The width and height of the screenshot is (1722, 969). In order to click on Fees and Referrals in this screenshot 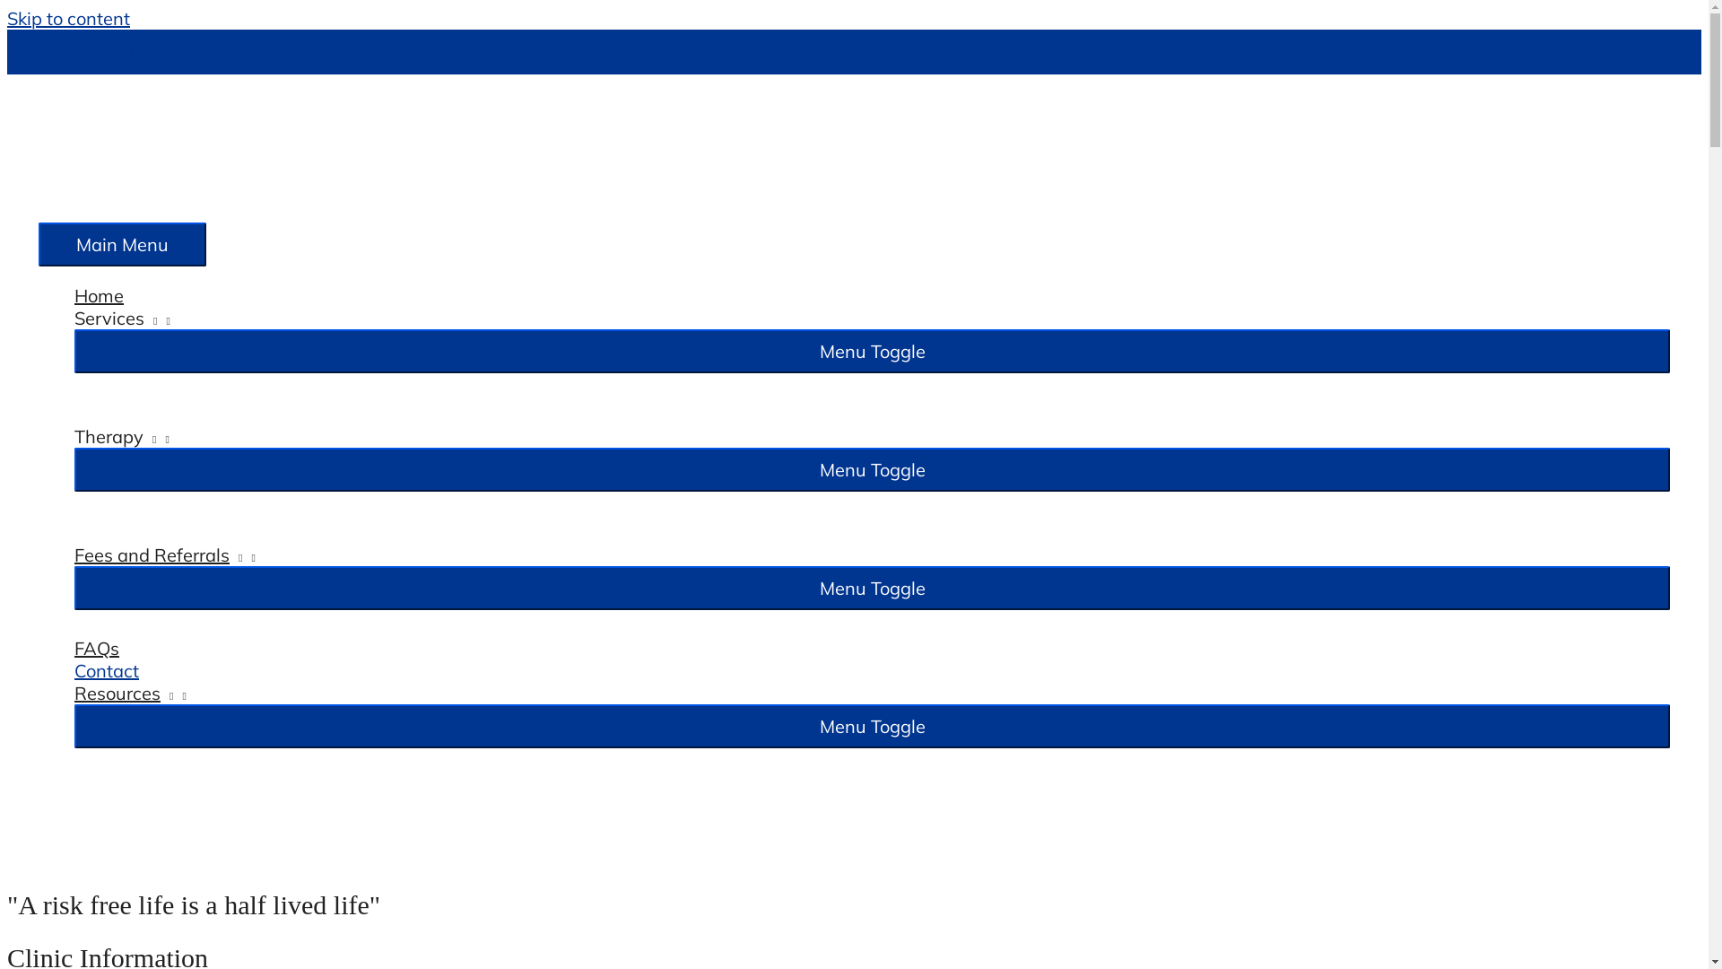, I will do `click(872, 554)`.